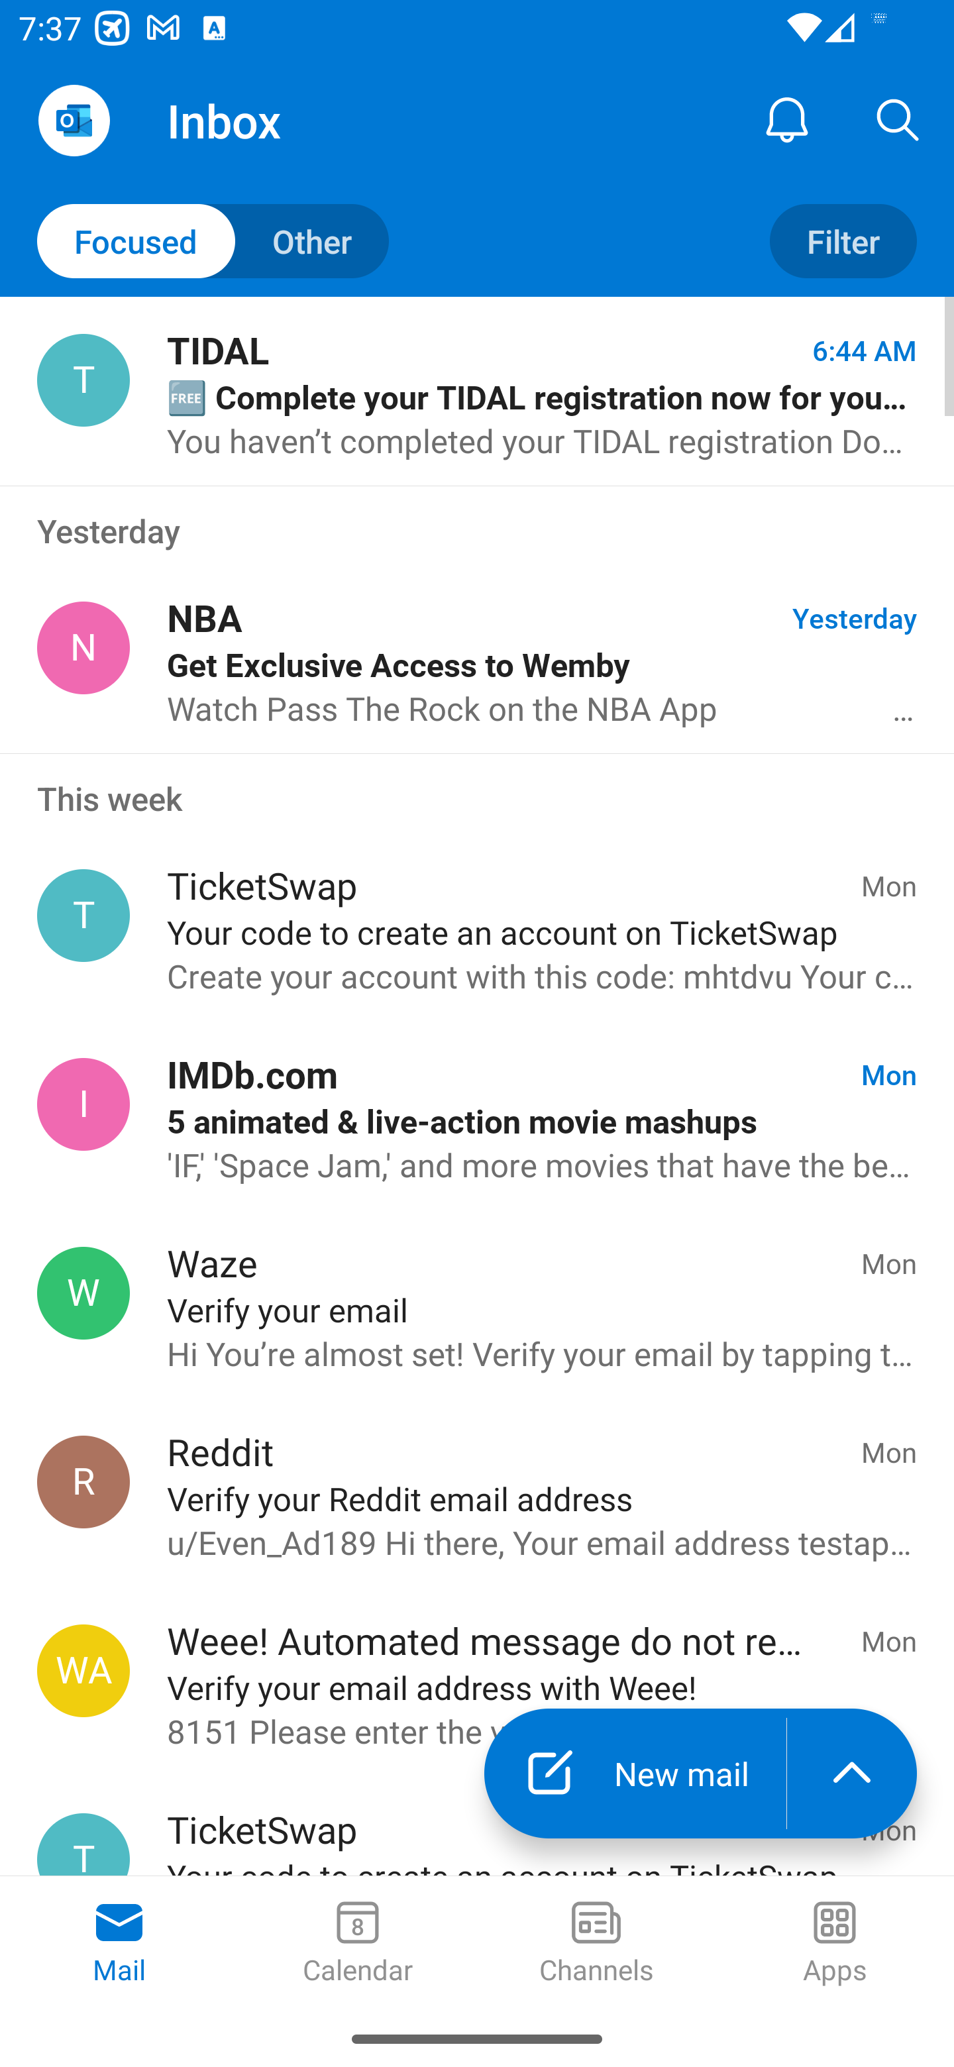  I want to click on Toggle to other mails, so click(213, 241).